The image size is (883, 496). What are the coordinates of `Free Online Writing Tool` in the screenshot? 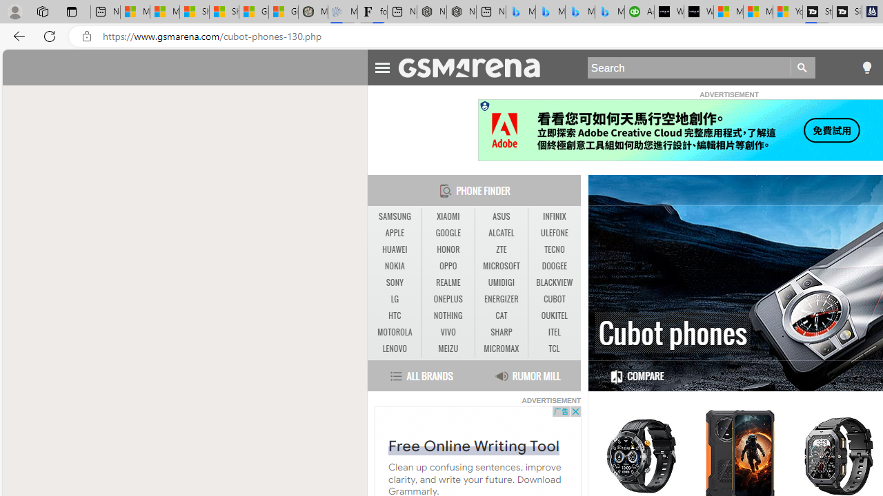 It's located at (473, 445).